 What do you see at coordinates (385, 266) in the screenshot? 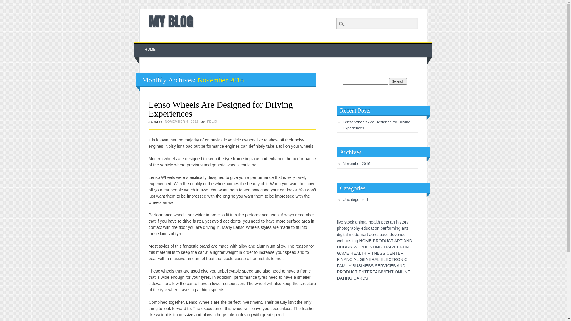
I see `V` at bounding box center [385, 266].